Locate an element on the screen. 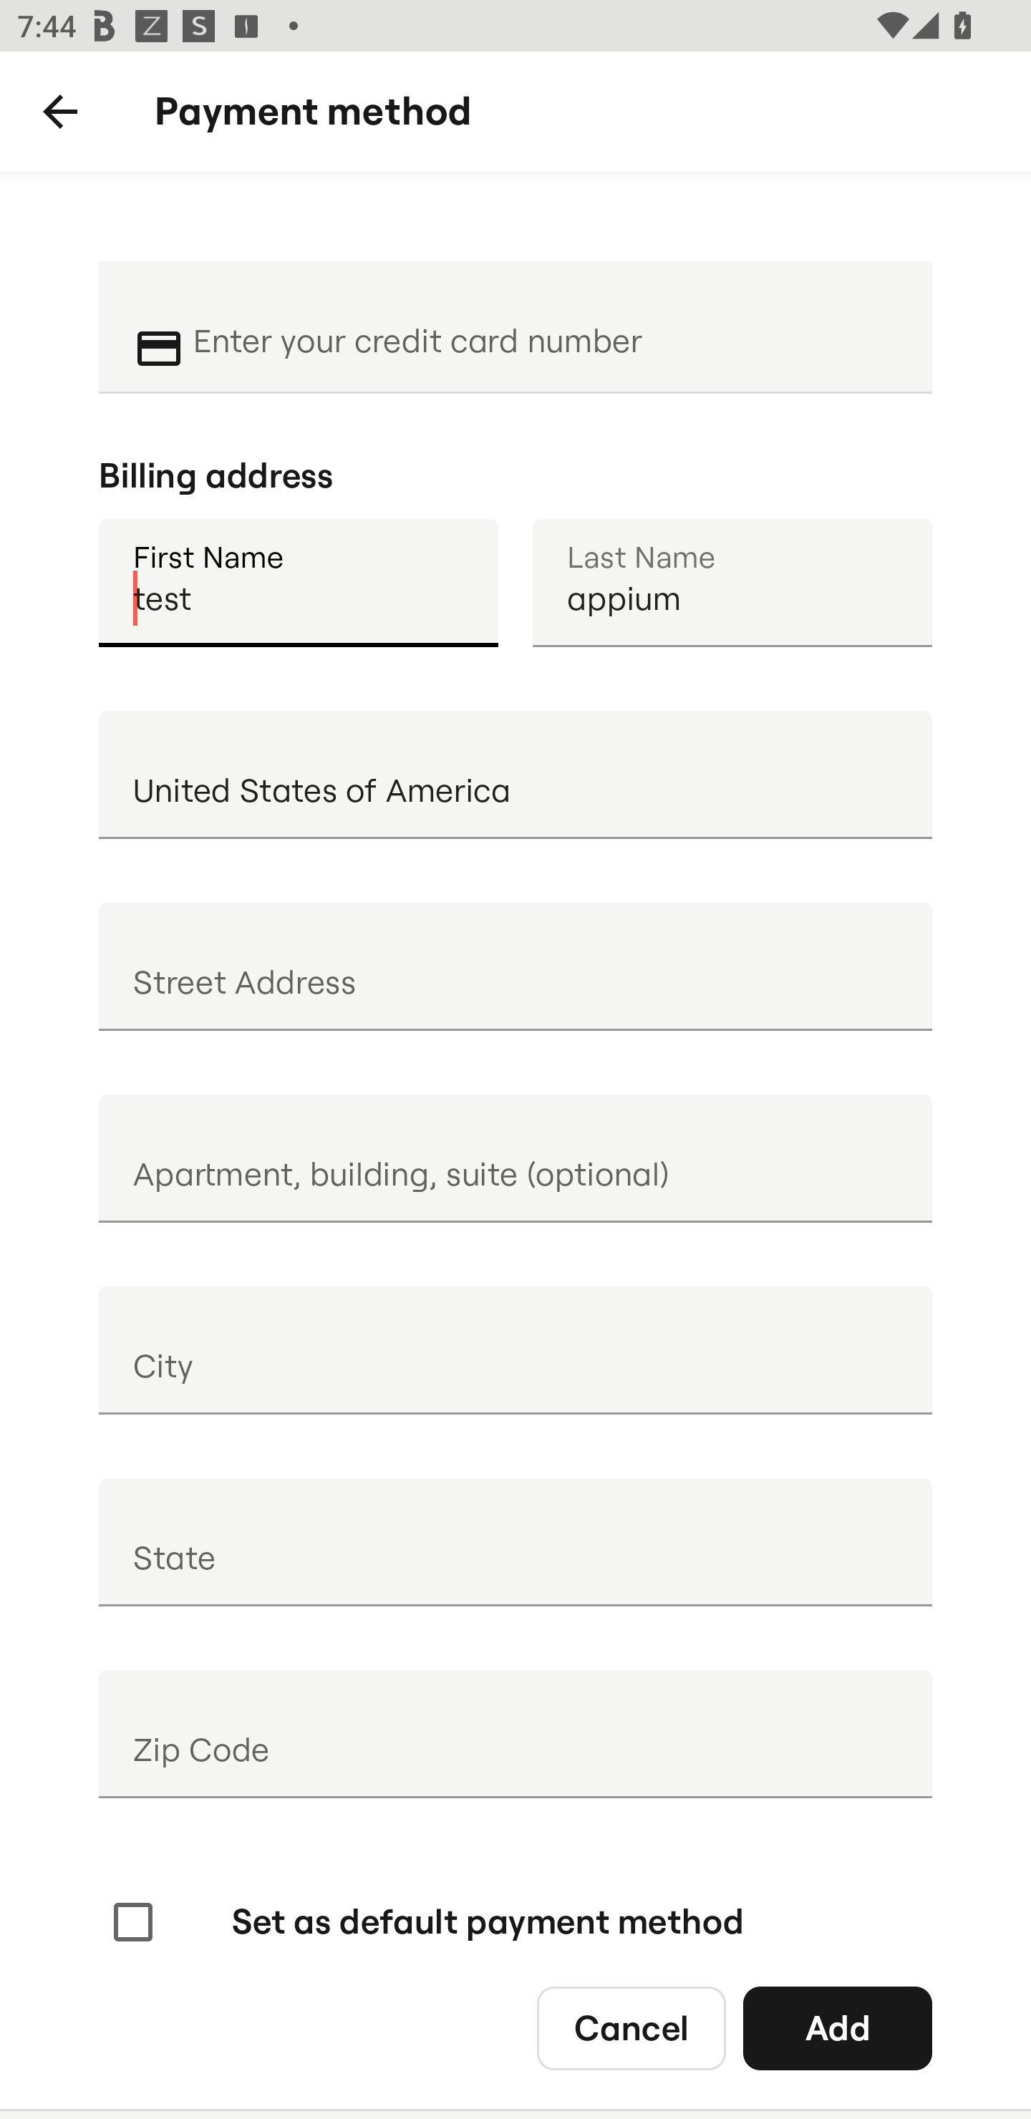 The height and width of the screenshot is (2119, 1031). Enter your credit card number is located at coordinates (546, 325).